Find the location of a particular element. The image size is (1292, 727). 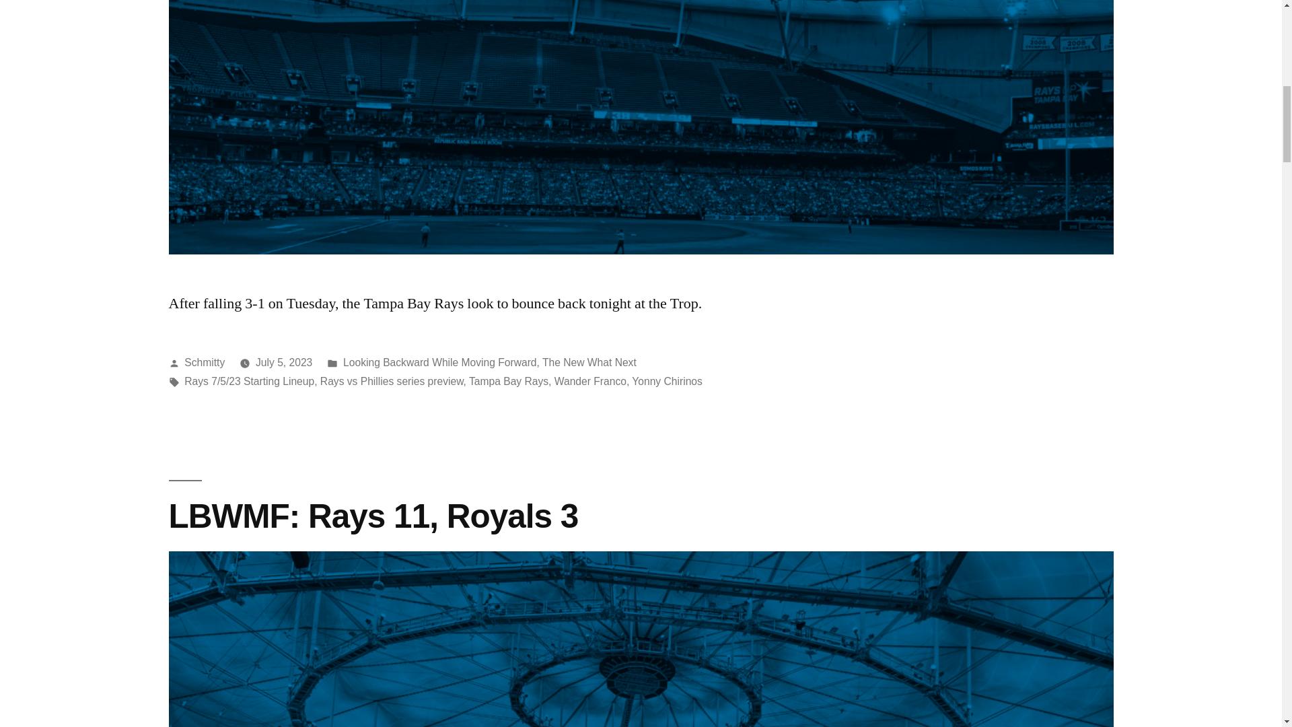

Looking Backward While Moving Forward is located at coordinates (439, 362).